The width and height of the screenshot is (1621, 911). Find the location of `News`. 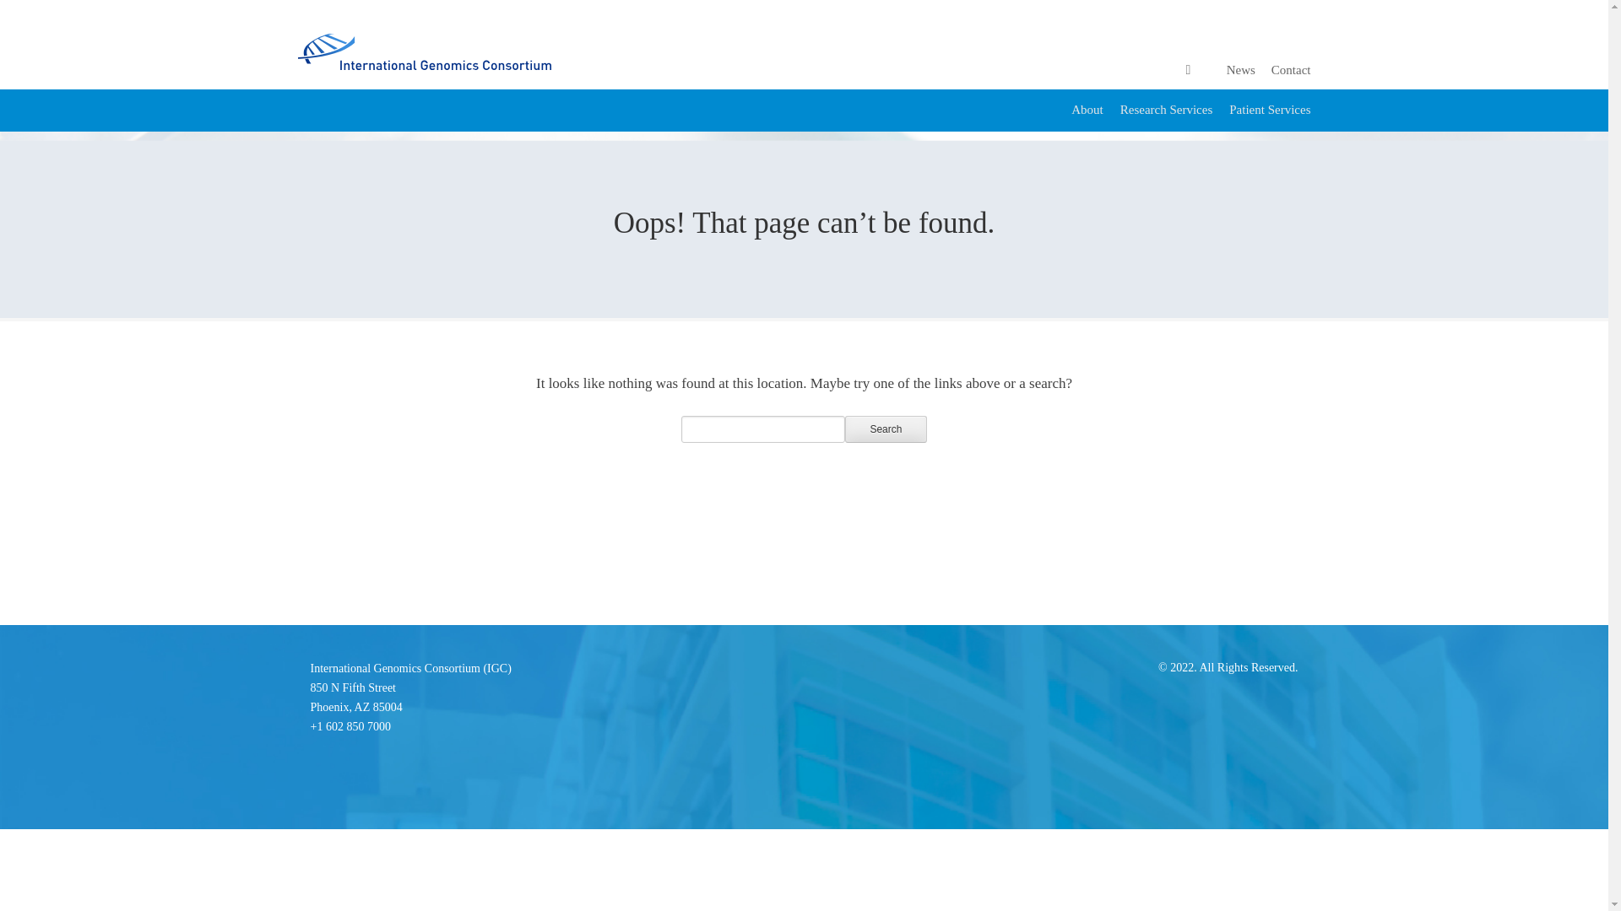

News is located at coordinates (1241, 69).